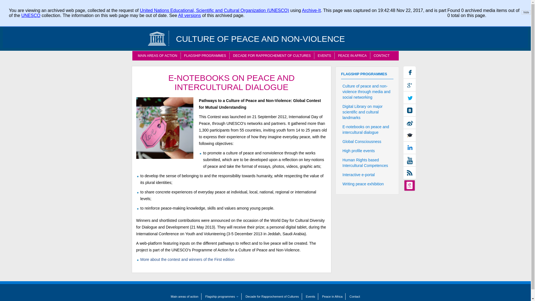 The width and height of the screenshot is (535, 301). Describe the element at coordinates (159, 38) in the screenshot. I see `Home` at that location.